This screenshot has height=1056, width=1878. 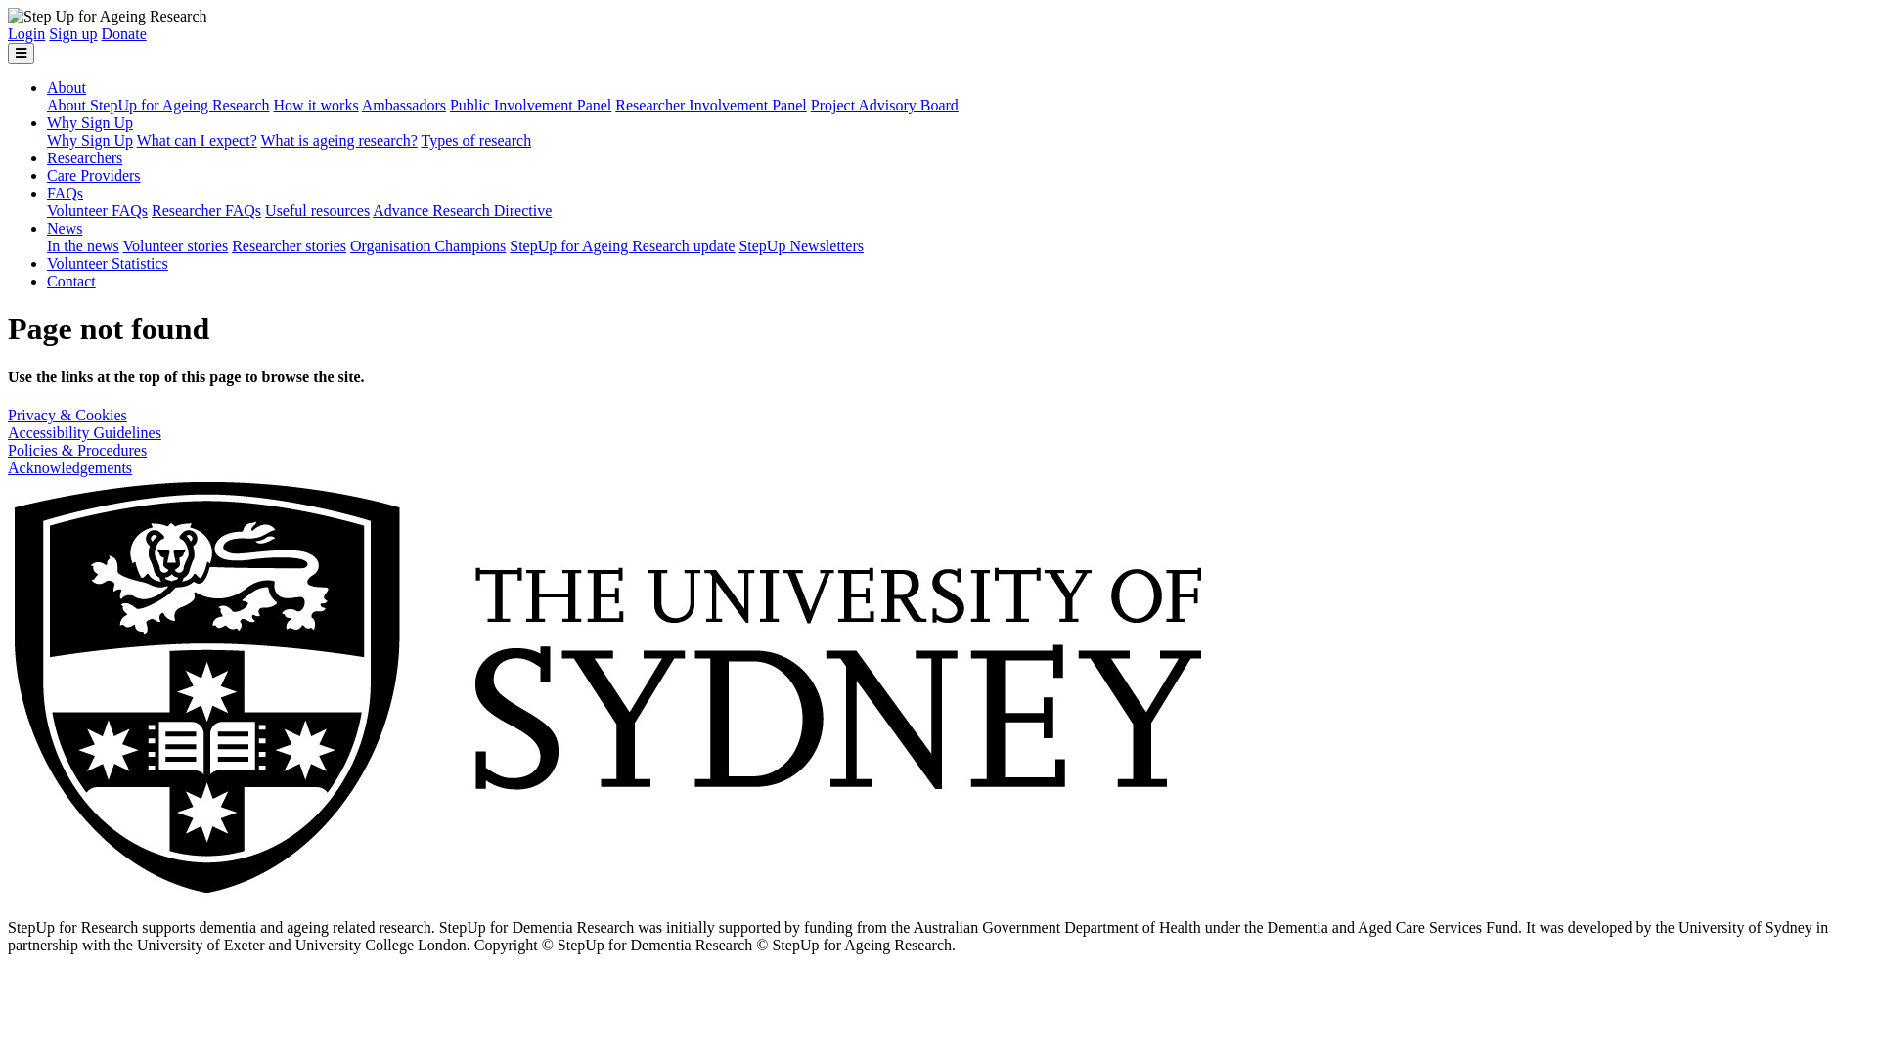 I want to click on StepUp for Ageing Research update, so click(x=622, y=246).